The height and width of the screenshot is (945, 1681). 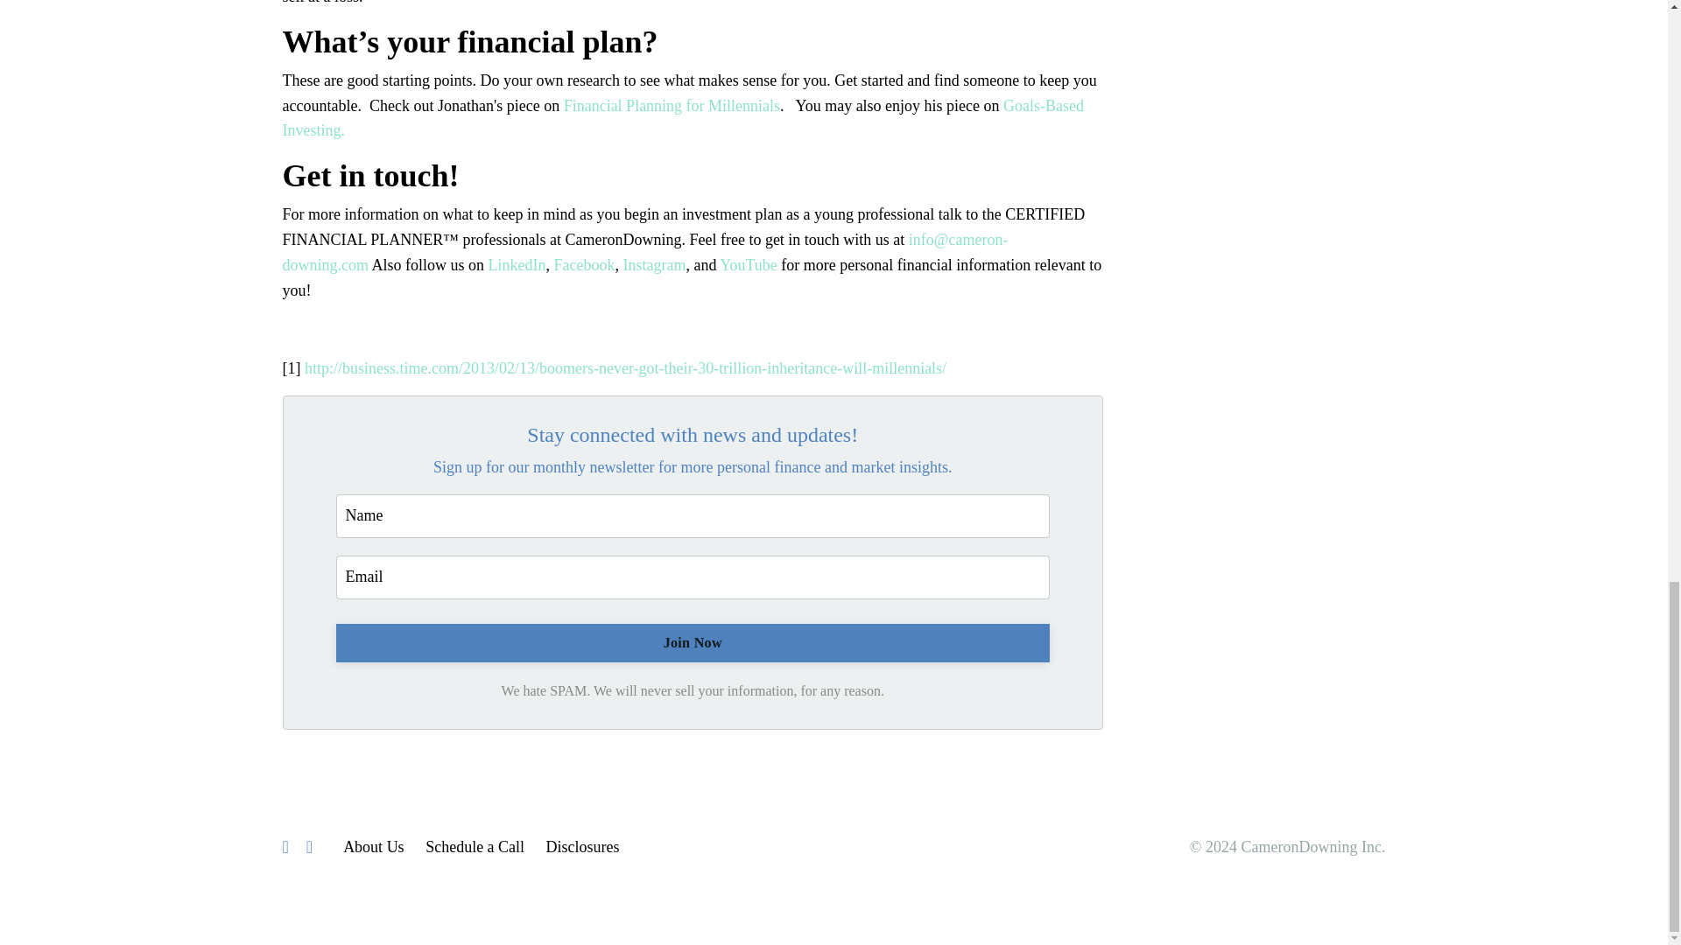 I want to click on Join Now, so click(x=693, y=642).